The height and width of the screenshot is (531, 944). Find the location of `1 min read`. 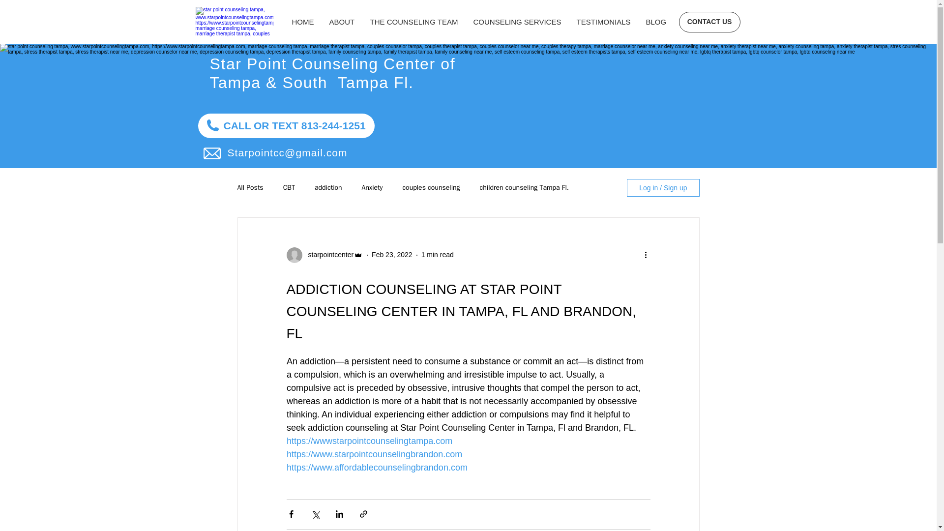

1 min read is located at coordinates (438, 254).